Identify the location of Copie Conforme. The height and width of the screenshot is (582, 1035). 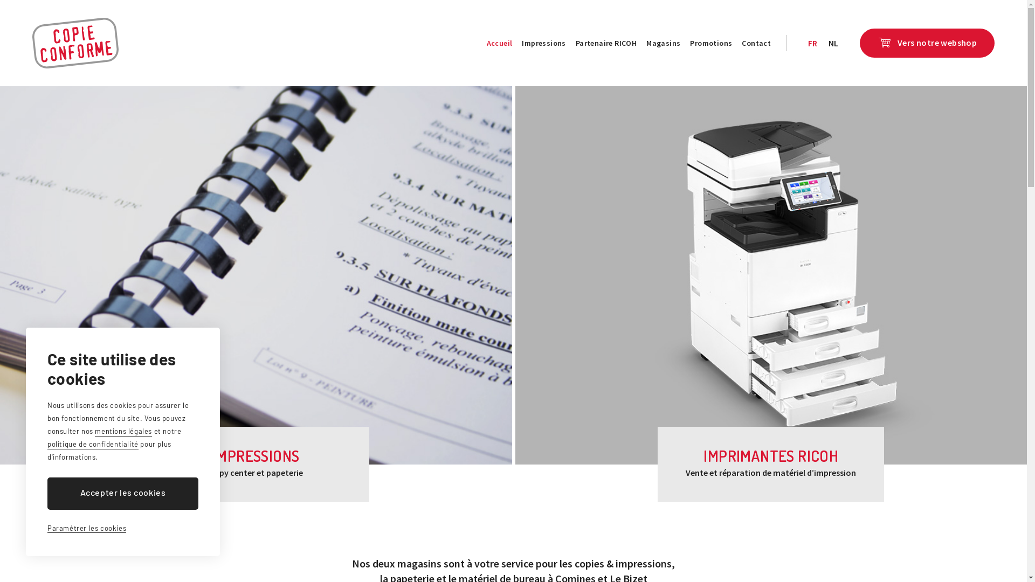
(75, 43).